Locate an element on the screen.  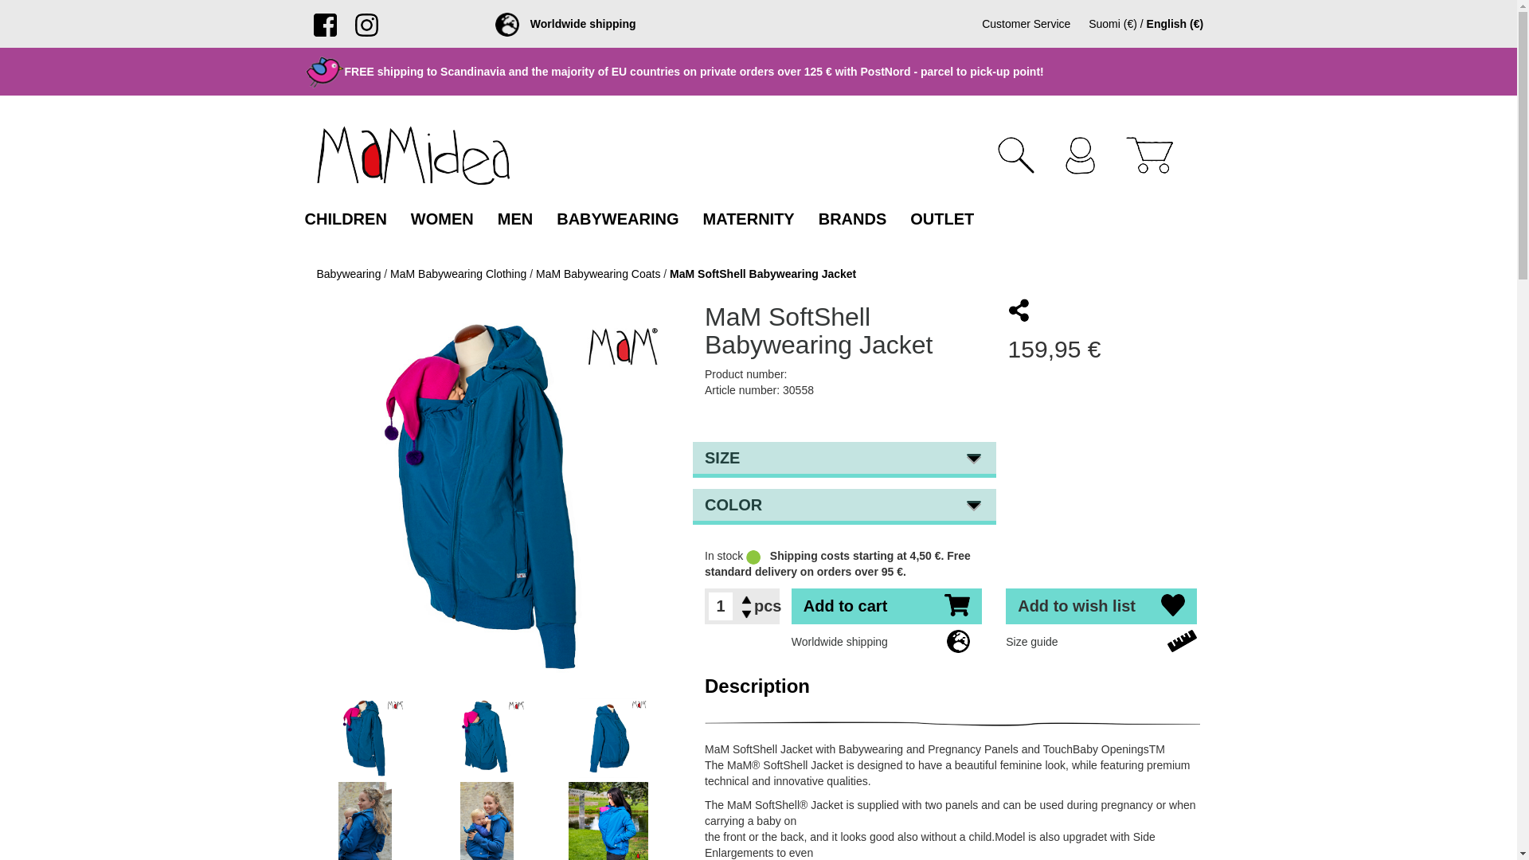
Worldwide shipping is located at coordinates (565, 23).